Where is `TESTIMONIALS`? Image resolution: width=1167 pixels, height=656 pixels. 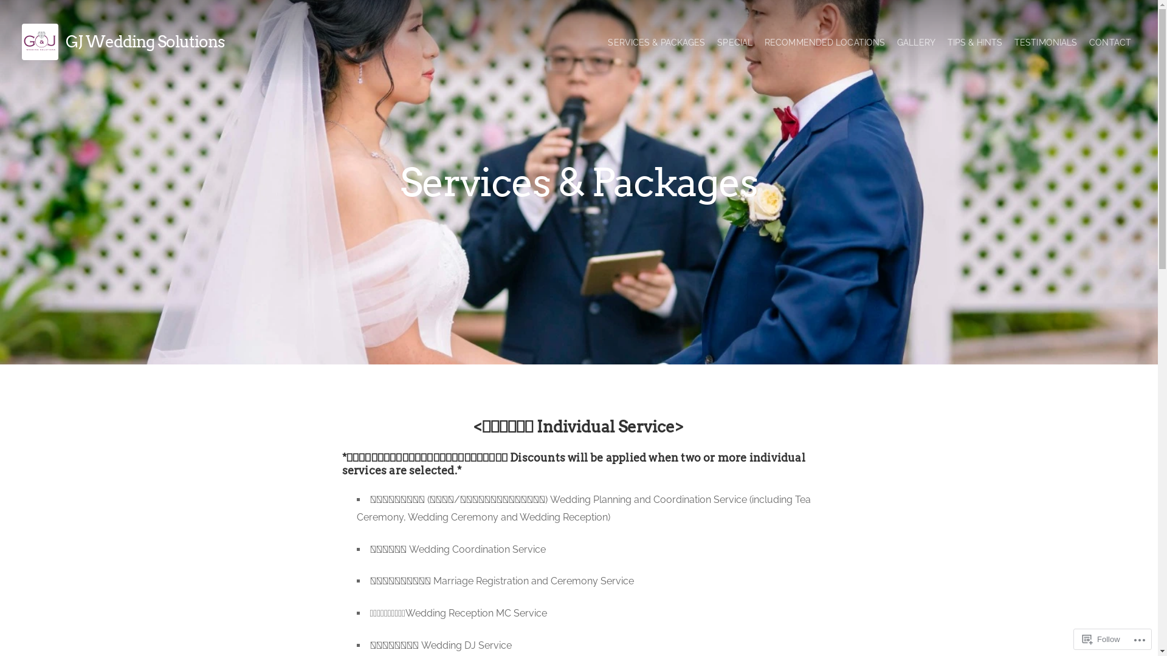
TESTIMONIALS is located at coordinates (1045, 43).